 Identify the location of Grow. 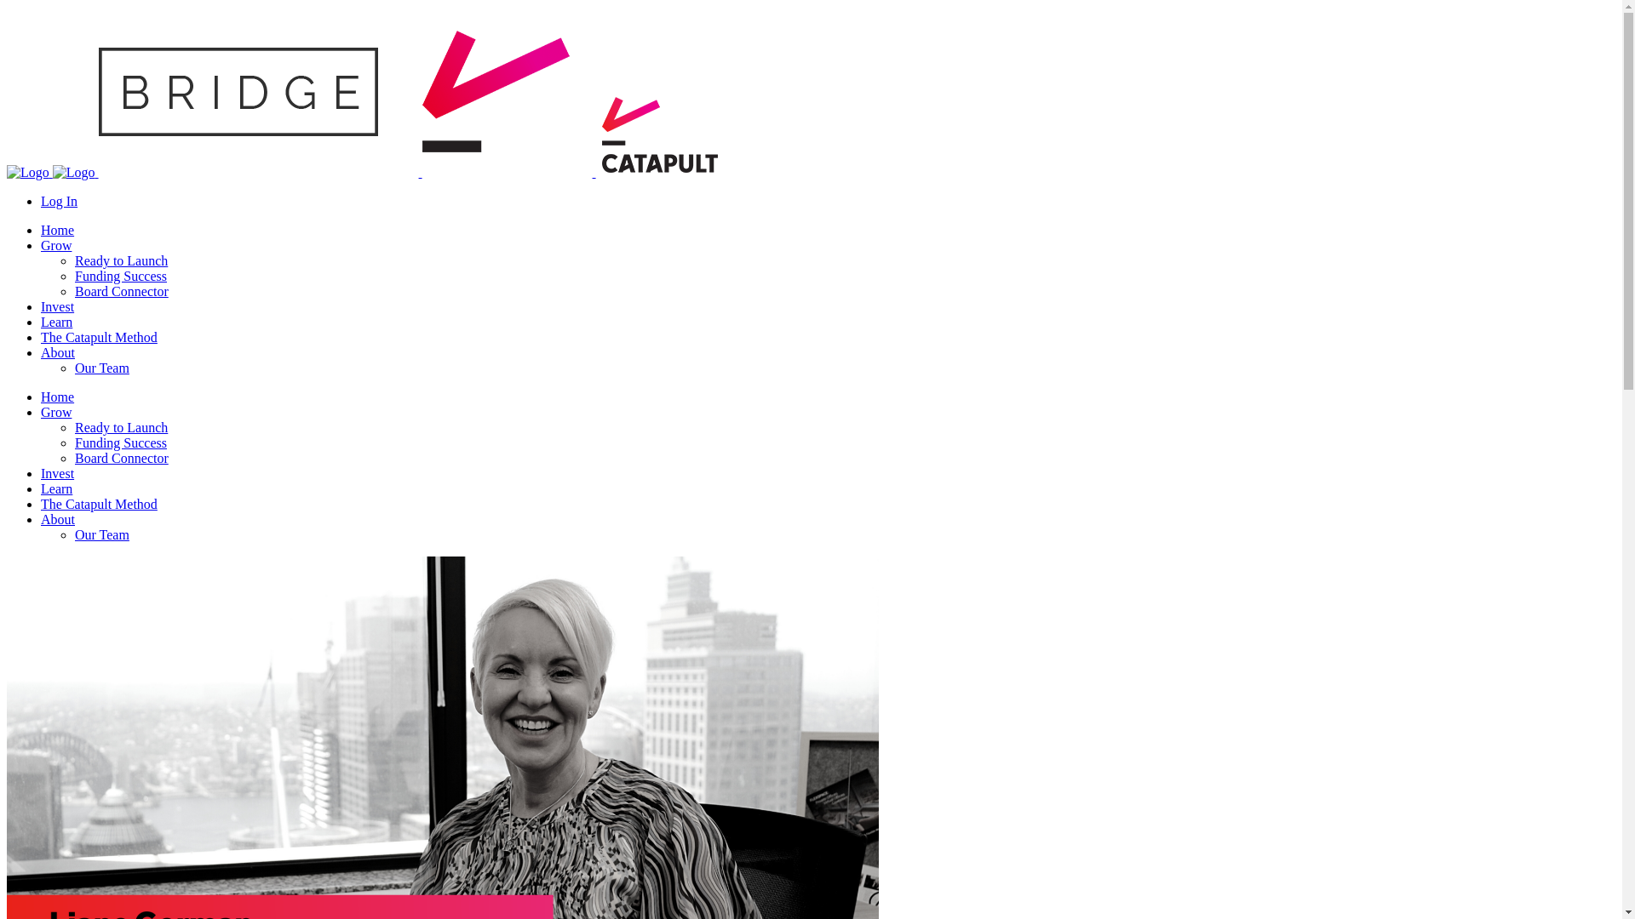
(56, 412).